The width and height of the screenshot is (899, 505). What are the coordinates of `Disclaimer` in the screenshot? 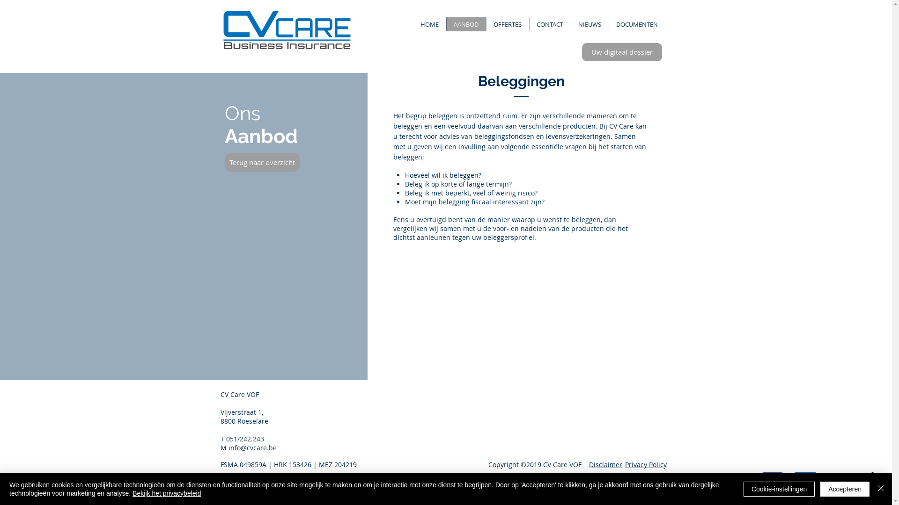 It's located at (606, 465).